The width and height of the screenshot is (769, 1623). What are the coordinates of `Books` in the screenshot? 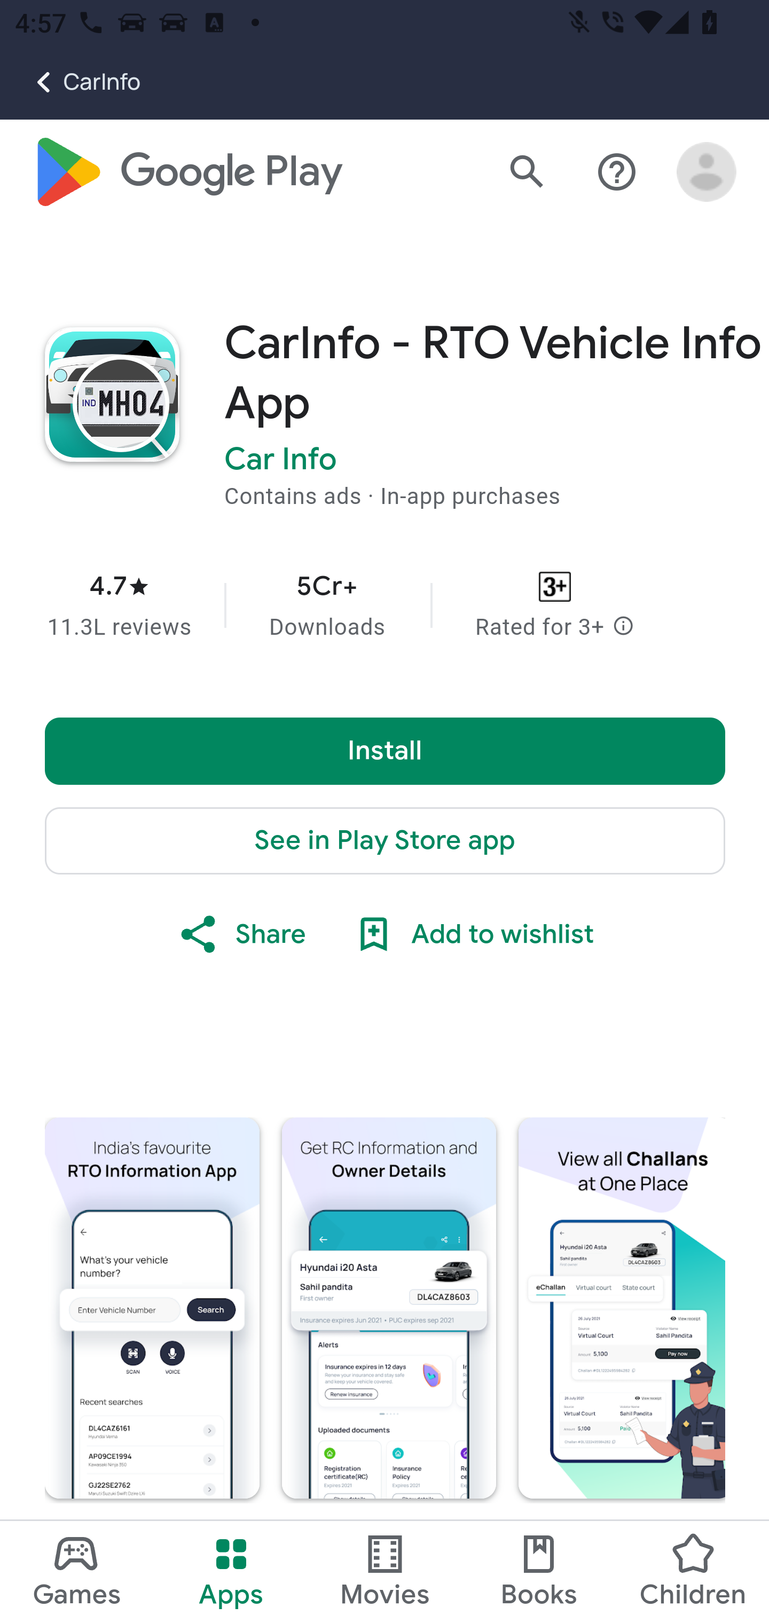 It's located at (539, 1572).